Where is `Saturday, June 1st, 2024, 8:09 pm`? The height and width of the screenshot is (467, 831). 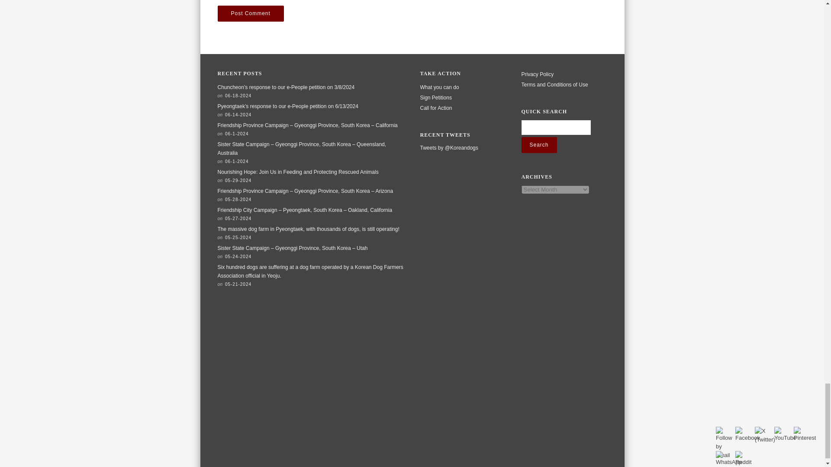
Saturday, June 1st, 2024, 8:09 pm is located at coordinates (237, 162).